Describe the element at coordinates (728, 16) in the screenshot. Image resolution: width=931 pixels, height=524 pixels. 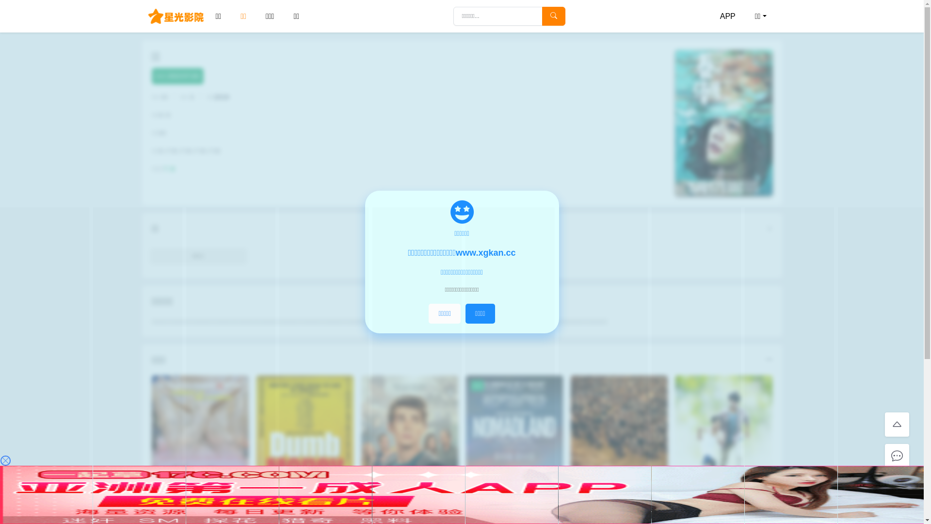
I see `APP` at that location.